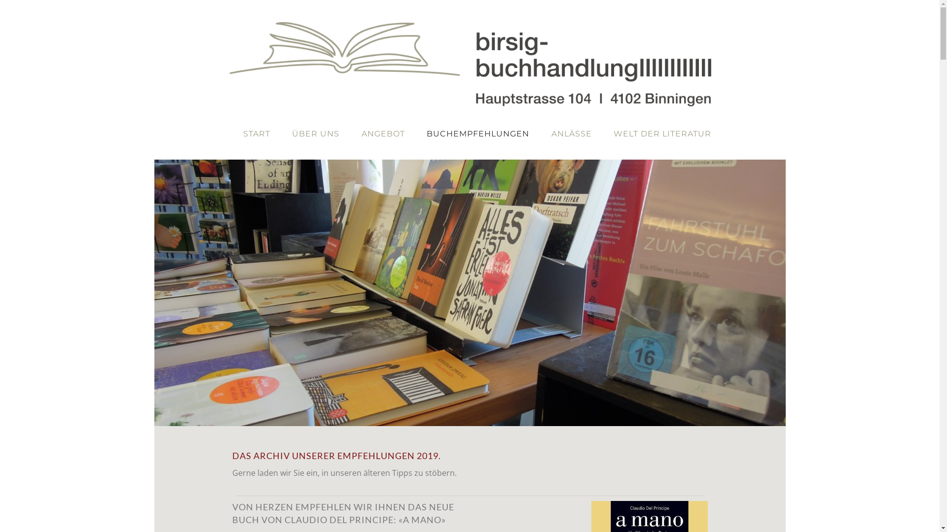 This screenshot has height=532, width=947. What do you see at coordinates (662, 134) in the screenshot?
I see `WELT DER LITERATUR` at bounding box center [662, 134].